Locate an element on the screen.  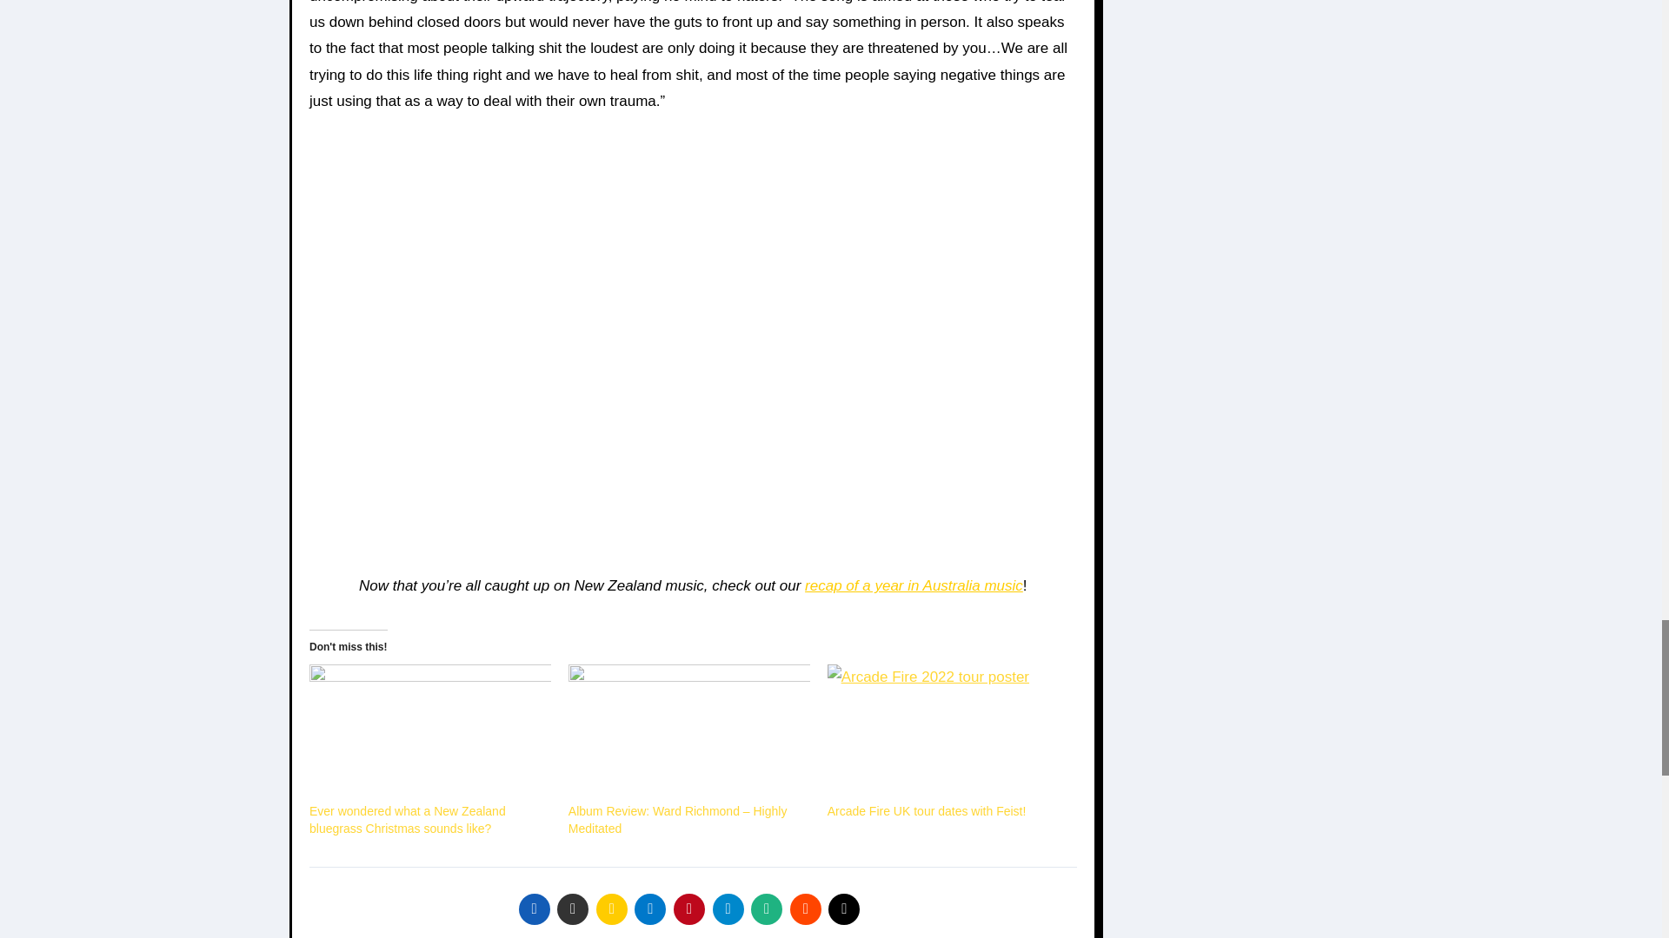
recap of a year in Australia music is located at coordinates (913, 585).